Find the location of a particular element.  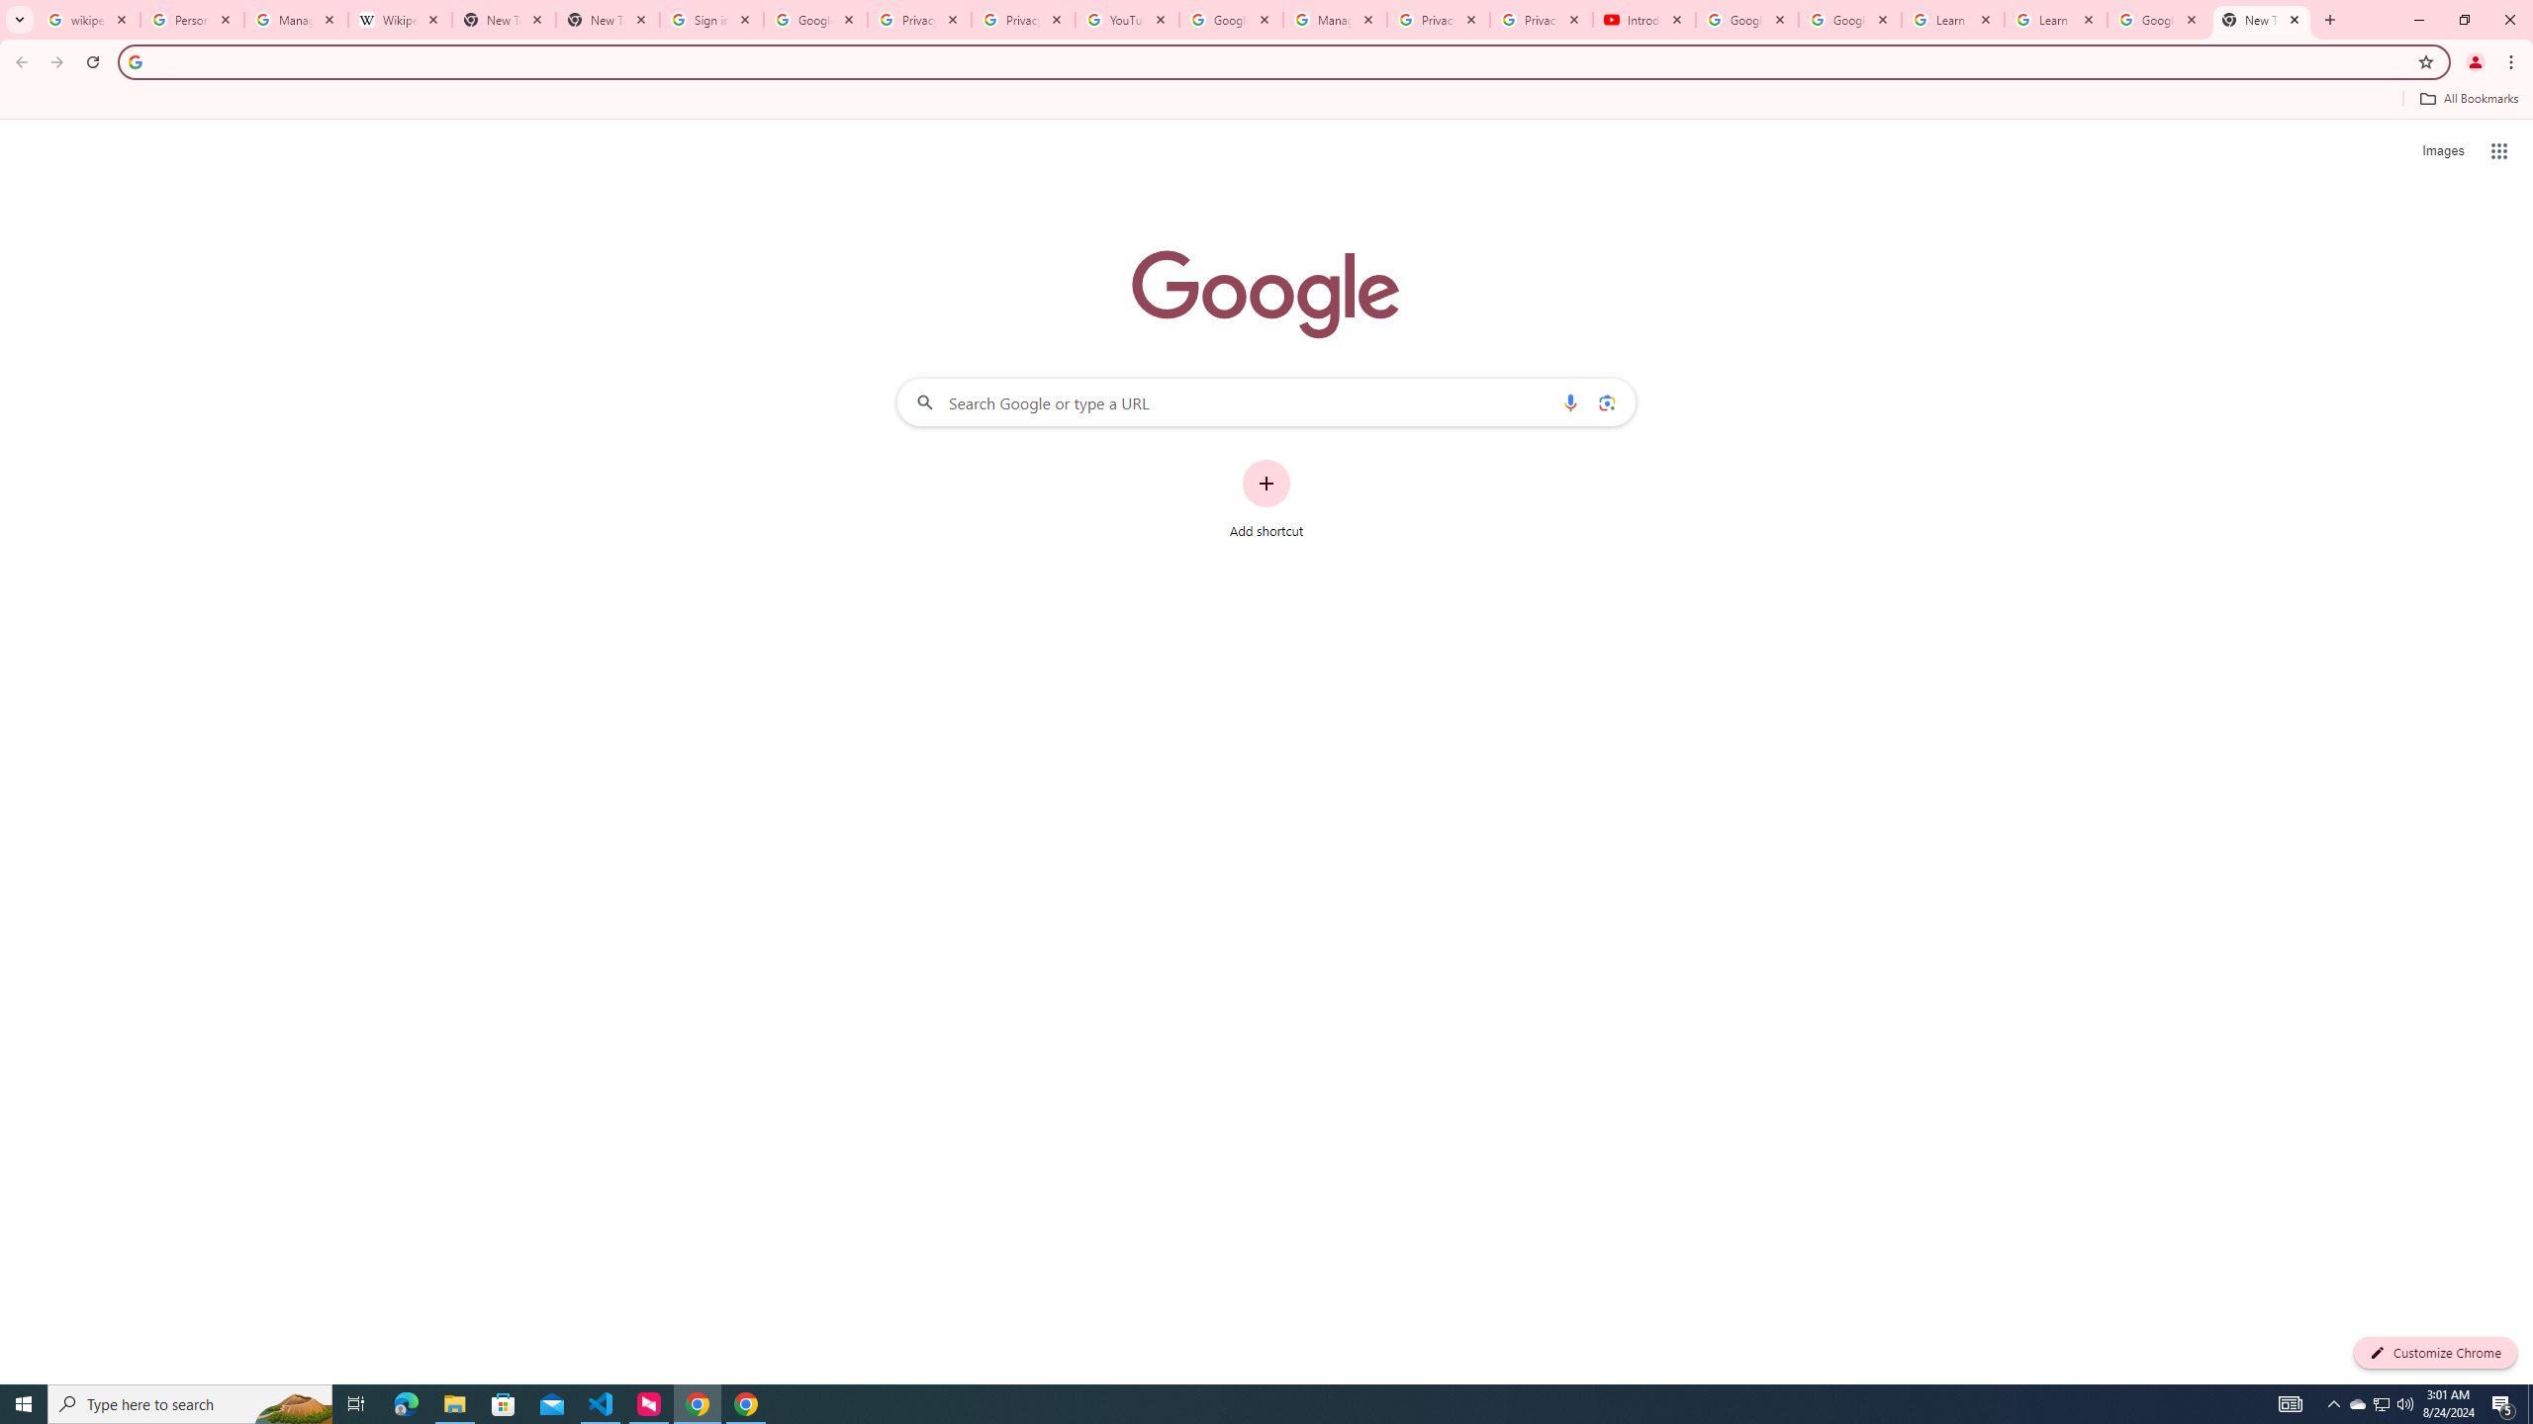

All Bookmarks is located at coordinates (2468, 99).